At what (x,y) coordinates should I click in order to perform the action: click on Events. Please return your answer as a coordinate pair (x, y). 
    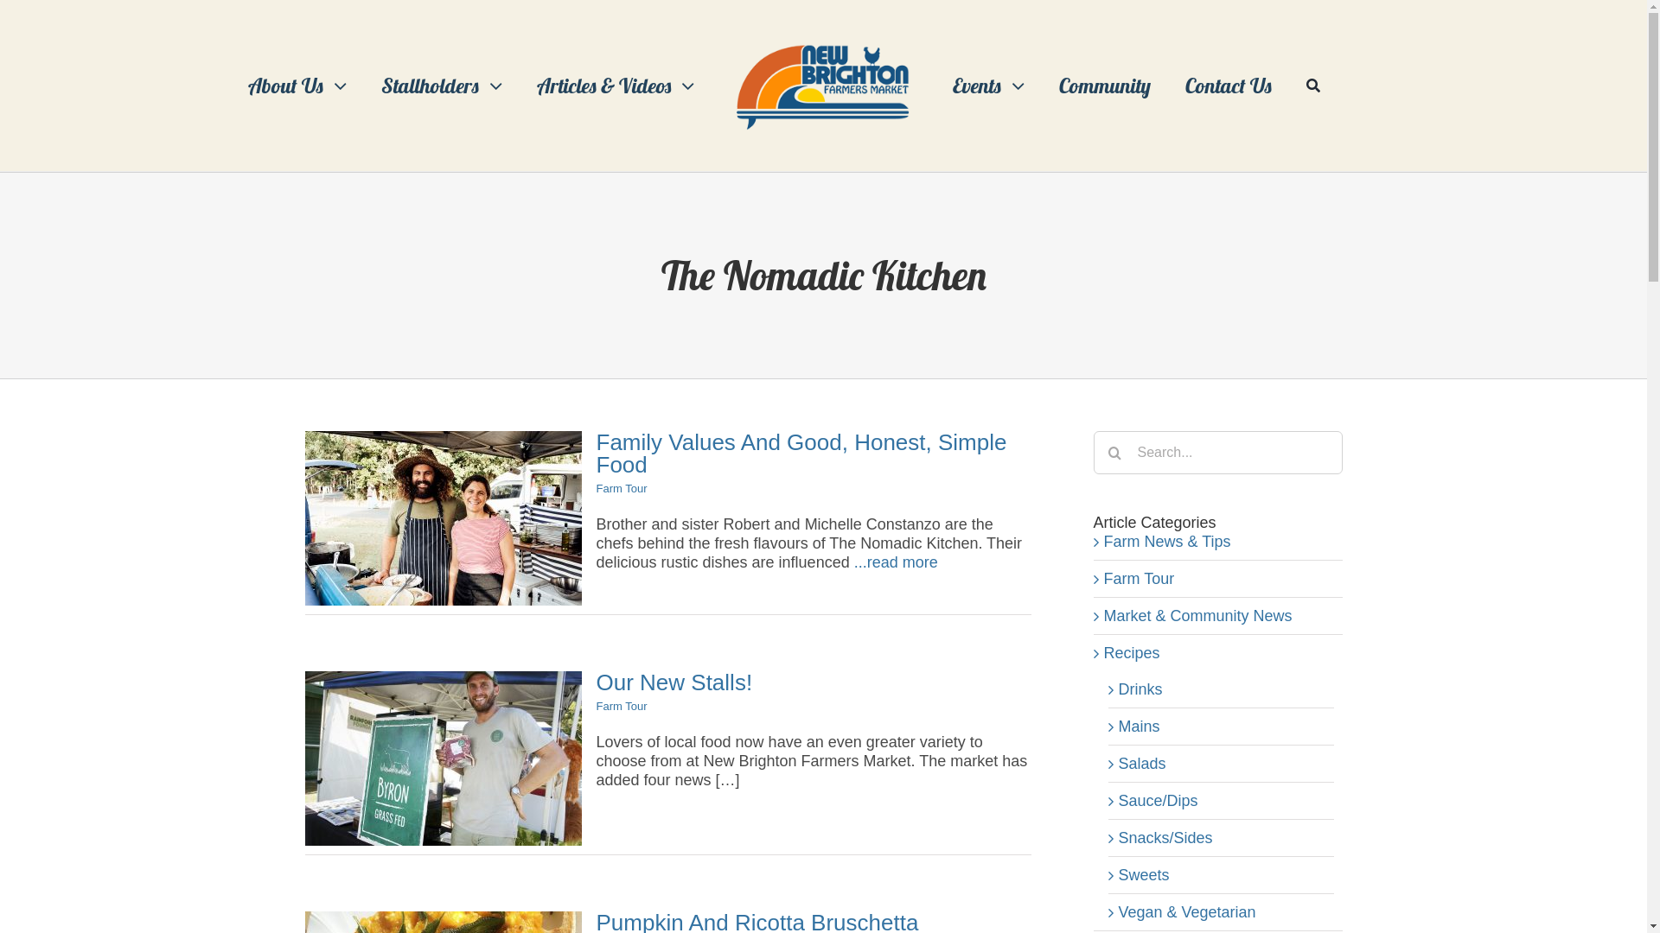
    Looking at the image, I should click on (989, 86).